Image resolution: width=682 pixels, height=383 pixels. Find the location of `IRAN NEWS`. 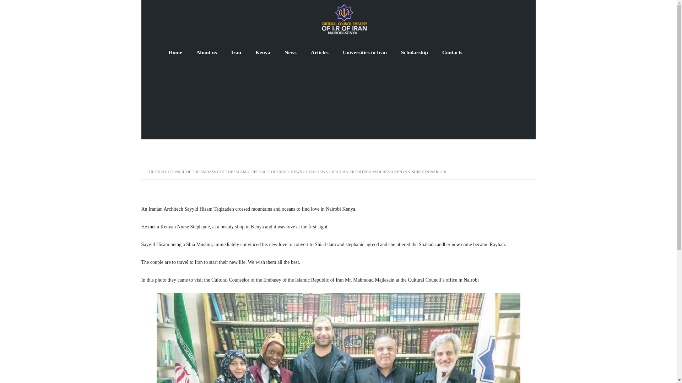

IRAN NEWS is located at coordinates (317, 172).